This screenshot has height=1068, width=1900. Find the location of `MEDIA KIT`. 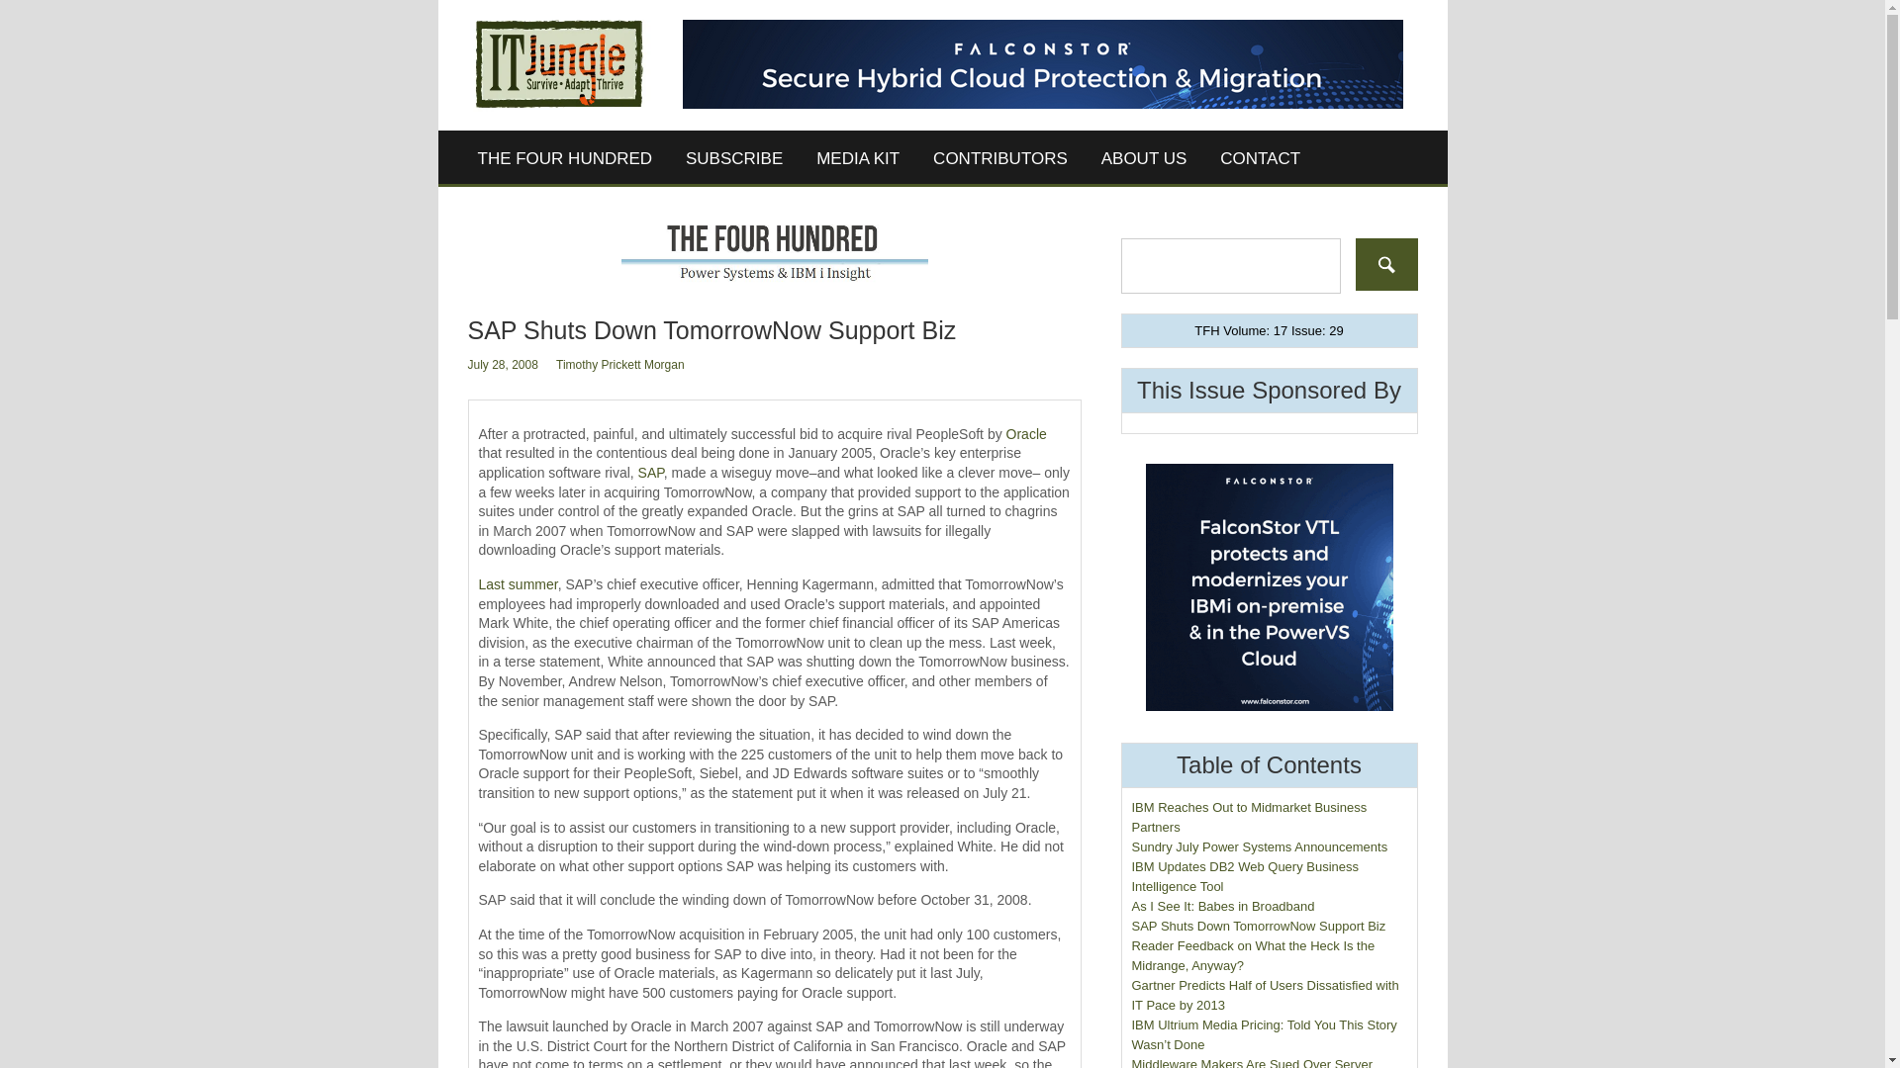

MEDIA KIT is located at coordinates (857, 158).